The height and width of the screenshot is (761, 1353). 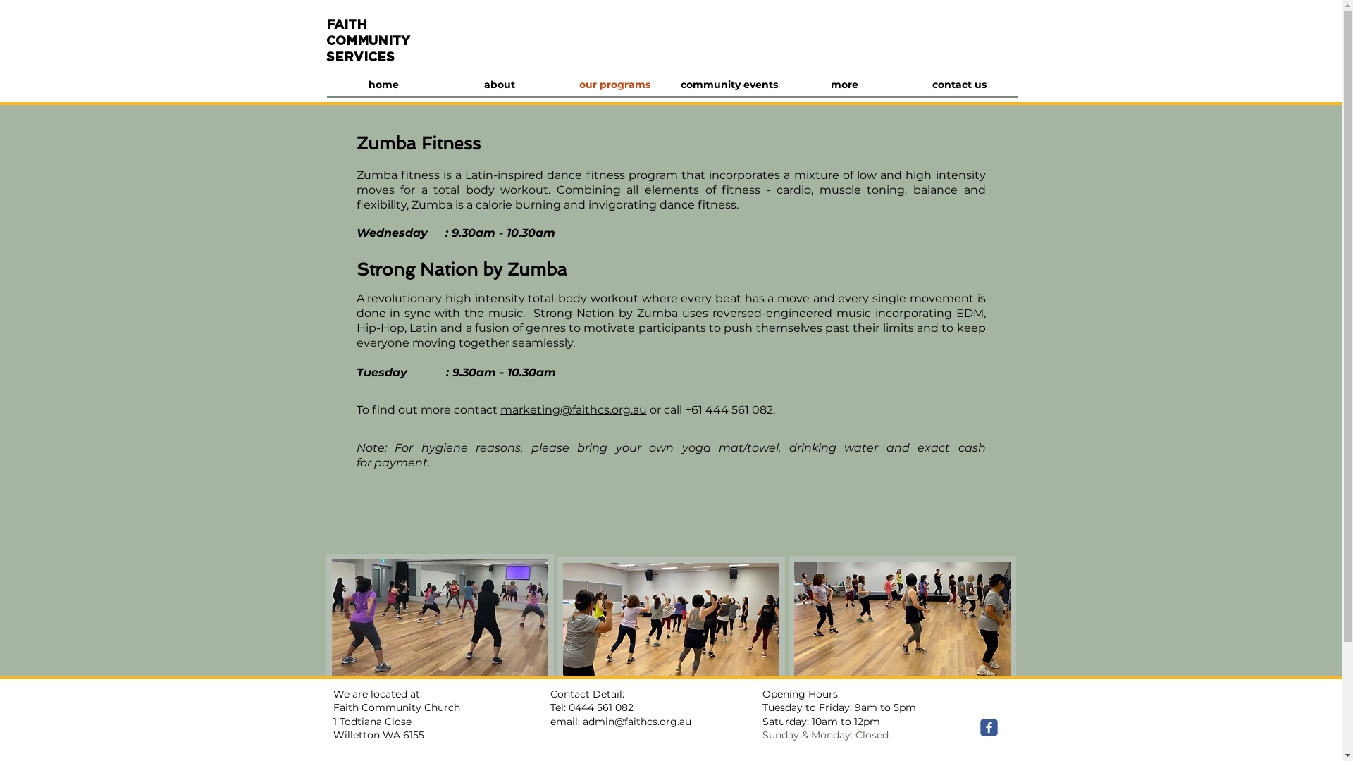 What do you see at coordinates (636, 722) in the screenshot?
I see `admin@faithcs.org.au` at bounding box center [636, 722].